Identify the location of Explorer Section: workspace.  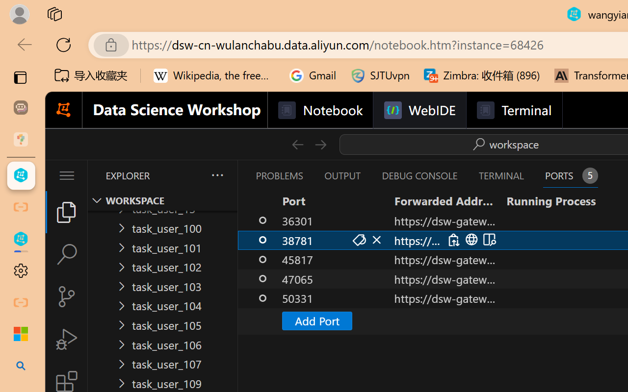
(162, 200).